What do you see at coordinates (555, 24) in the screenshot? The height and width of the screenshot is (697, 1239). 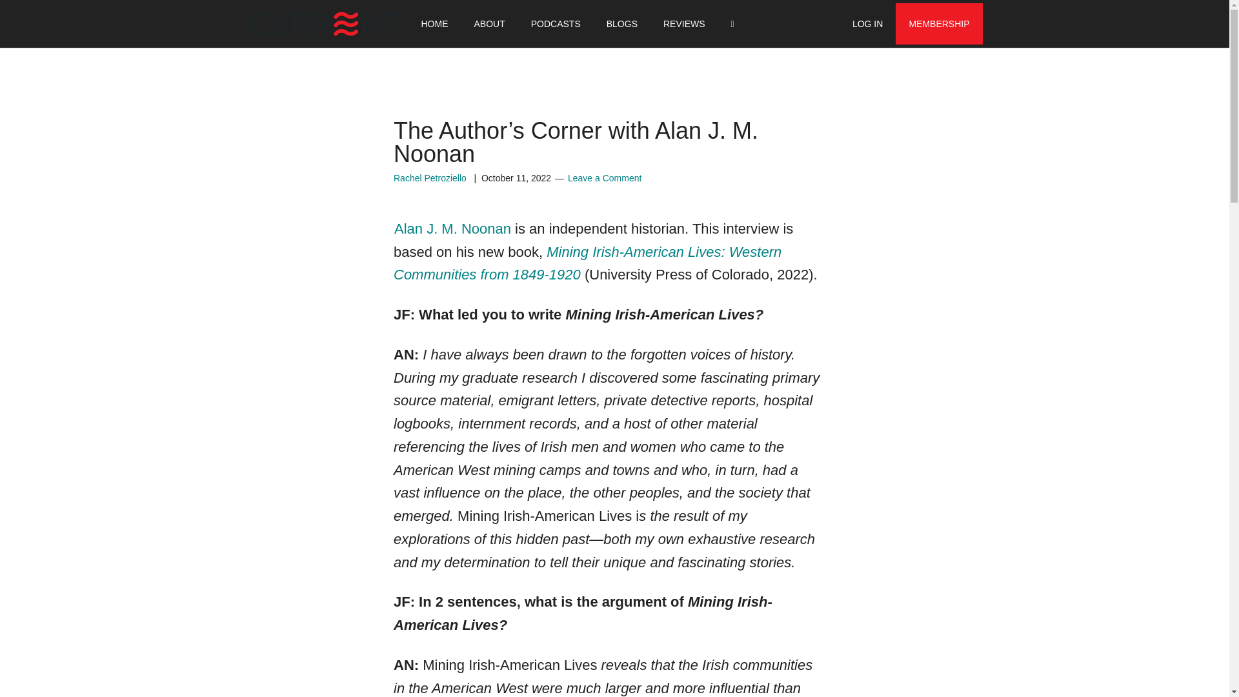 I see `PODCASTS` at bounding box center [555, 24].